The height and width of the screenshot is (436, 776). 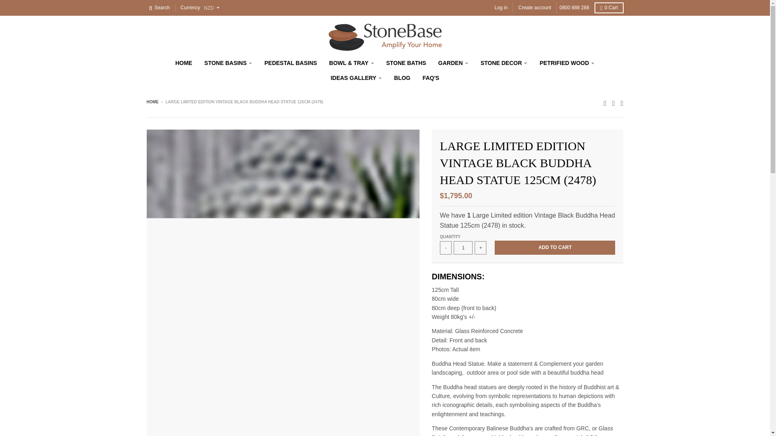 What do you see at coordinates (453, 63) in the screenshot?
I see `GARDEN` at bounding box center [453, 63].